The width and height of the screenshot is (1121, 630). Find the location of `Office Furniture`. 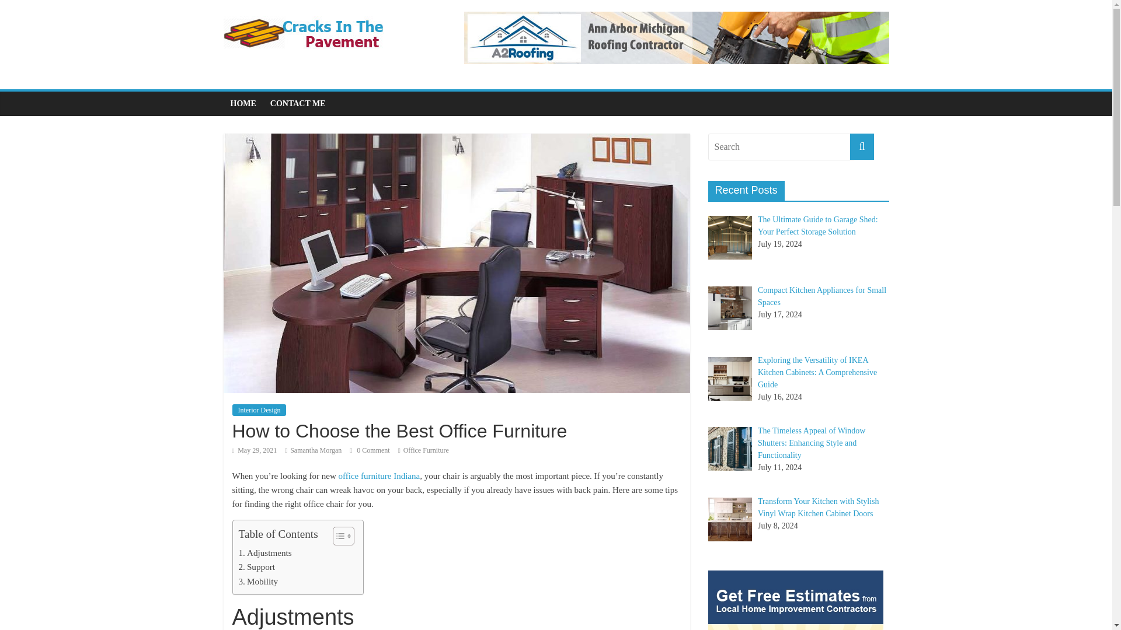

Office Furniture is located at coordinates (426, 450).